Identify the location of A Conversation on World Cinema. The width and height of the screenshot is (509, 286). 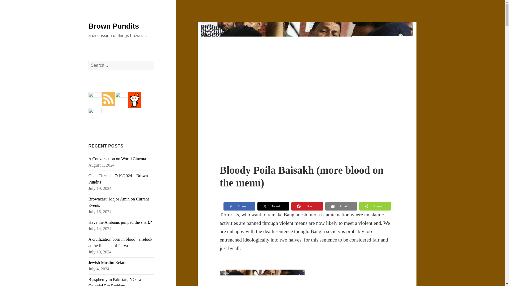
(117, 159).